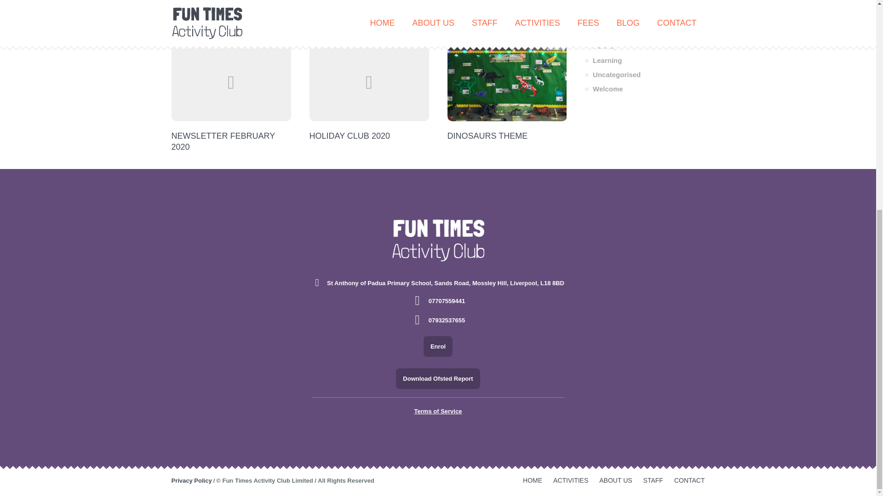  I want to click on Welcome, so click(604, 88).